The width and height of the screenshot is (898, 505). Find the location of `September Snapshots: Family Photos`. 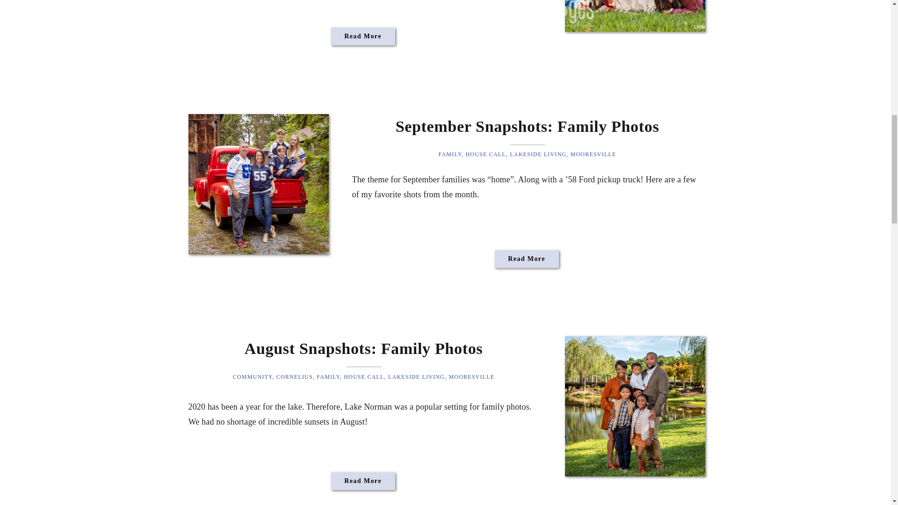

September Snapshots: Family Photos is located at coordinates (527, 260).